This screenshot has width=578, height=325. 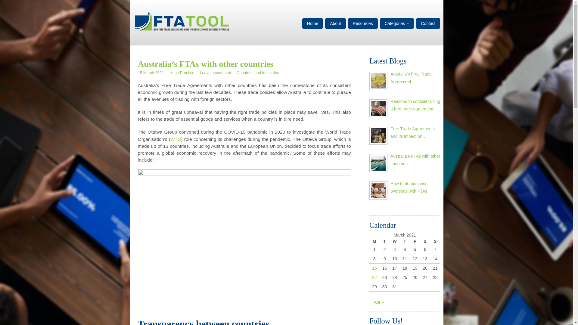 I want to click on WTO, so click(x=176, y=139).